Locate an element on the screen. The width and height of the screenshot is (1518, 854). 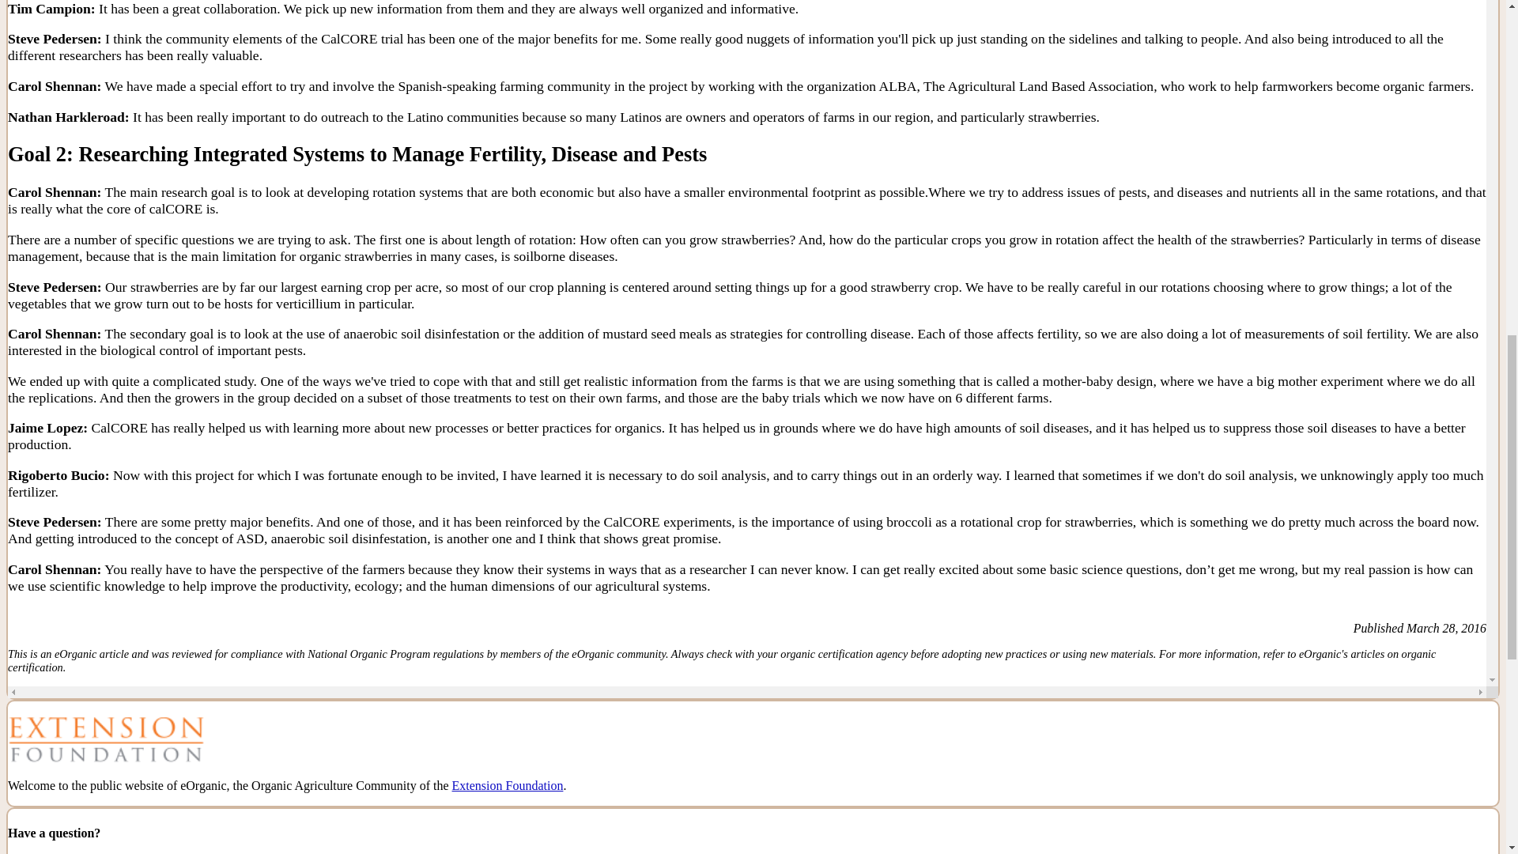
Extension Foundation is located at coordinates (508, 785).